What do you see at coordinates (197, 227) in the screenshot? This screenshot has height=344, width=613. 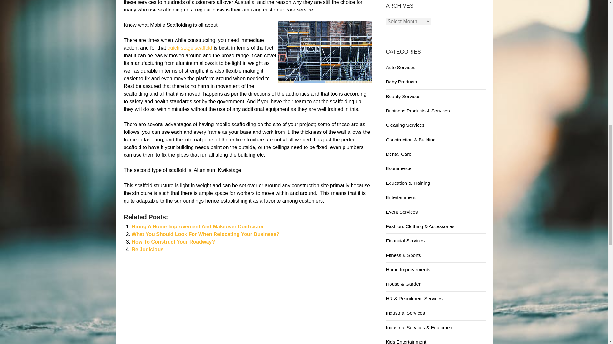 I see `Hiring A Home Improvement And Makeover Contractor` at bounding box center [197, 227].